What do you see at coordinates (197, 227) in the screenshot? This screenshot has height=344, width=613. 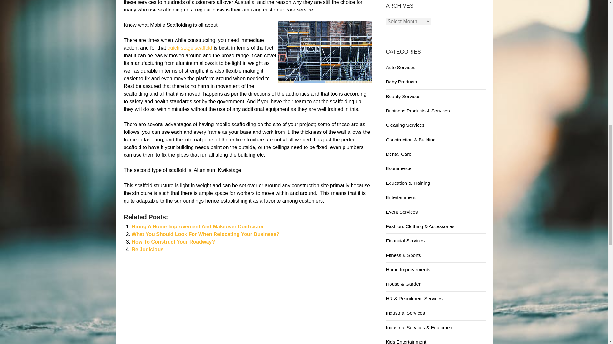 I see `Hiring A Home Improvement And Makeover Contractor` at bounding box center [197, 227].